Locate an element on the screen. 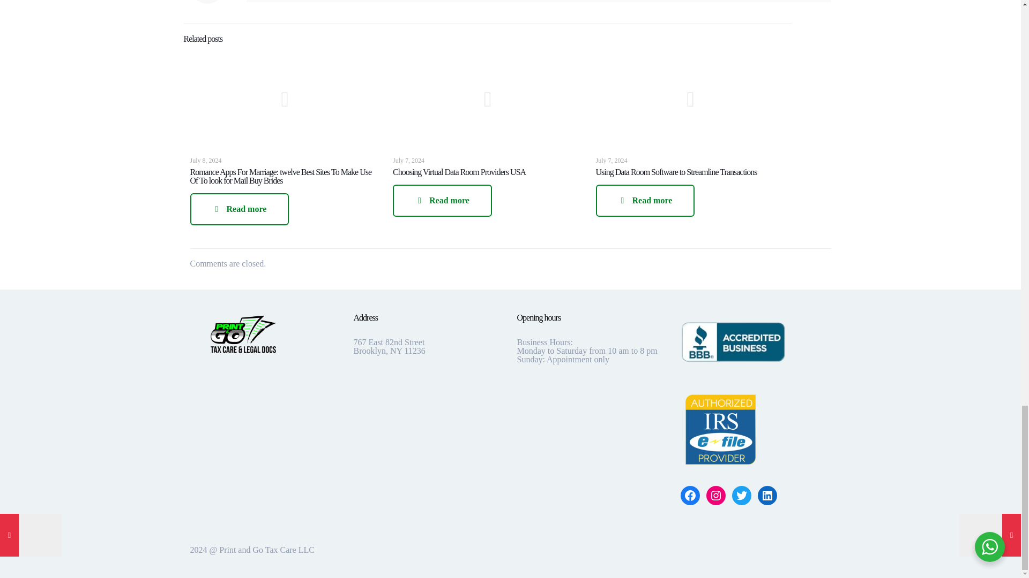 The image size is (1029, 578). Read more is located at coordinates (645, 200).